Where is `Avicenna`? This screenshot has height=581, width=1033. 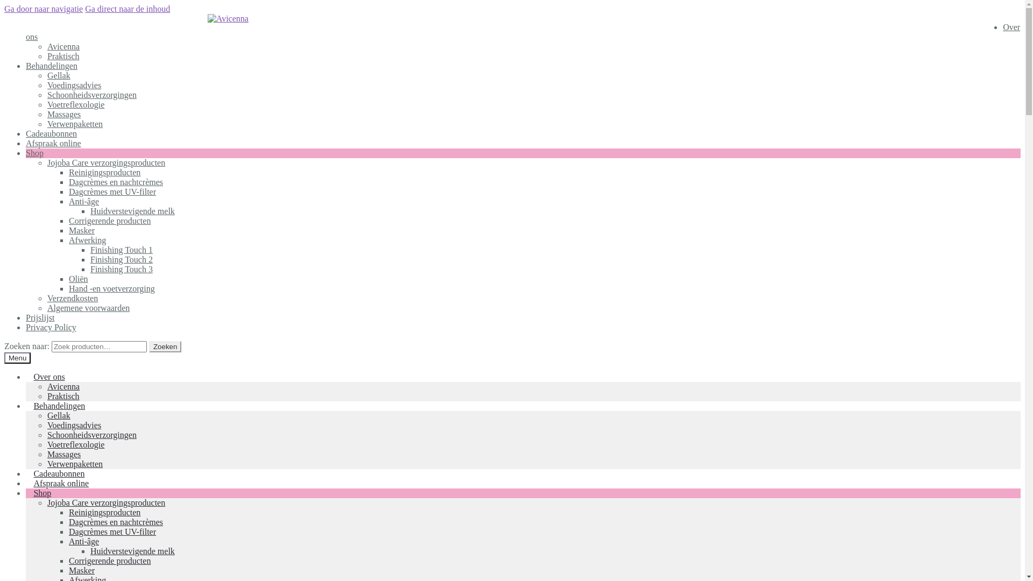 Avicenna is located at coordinates (63, 46).